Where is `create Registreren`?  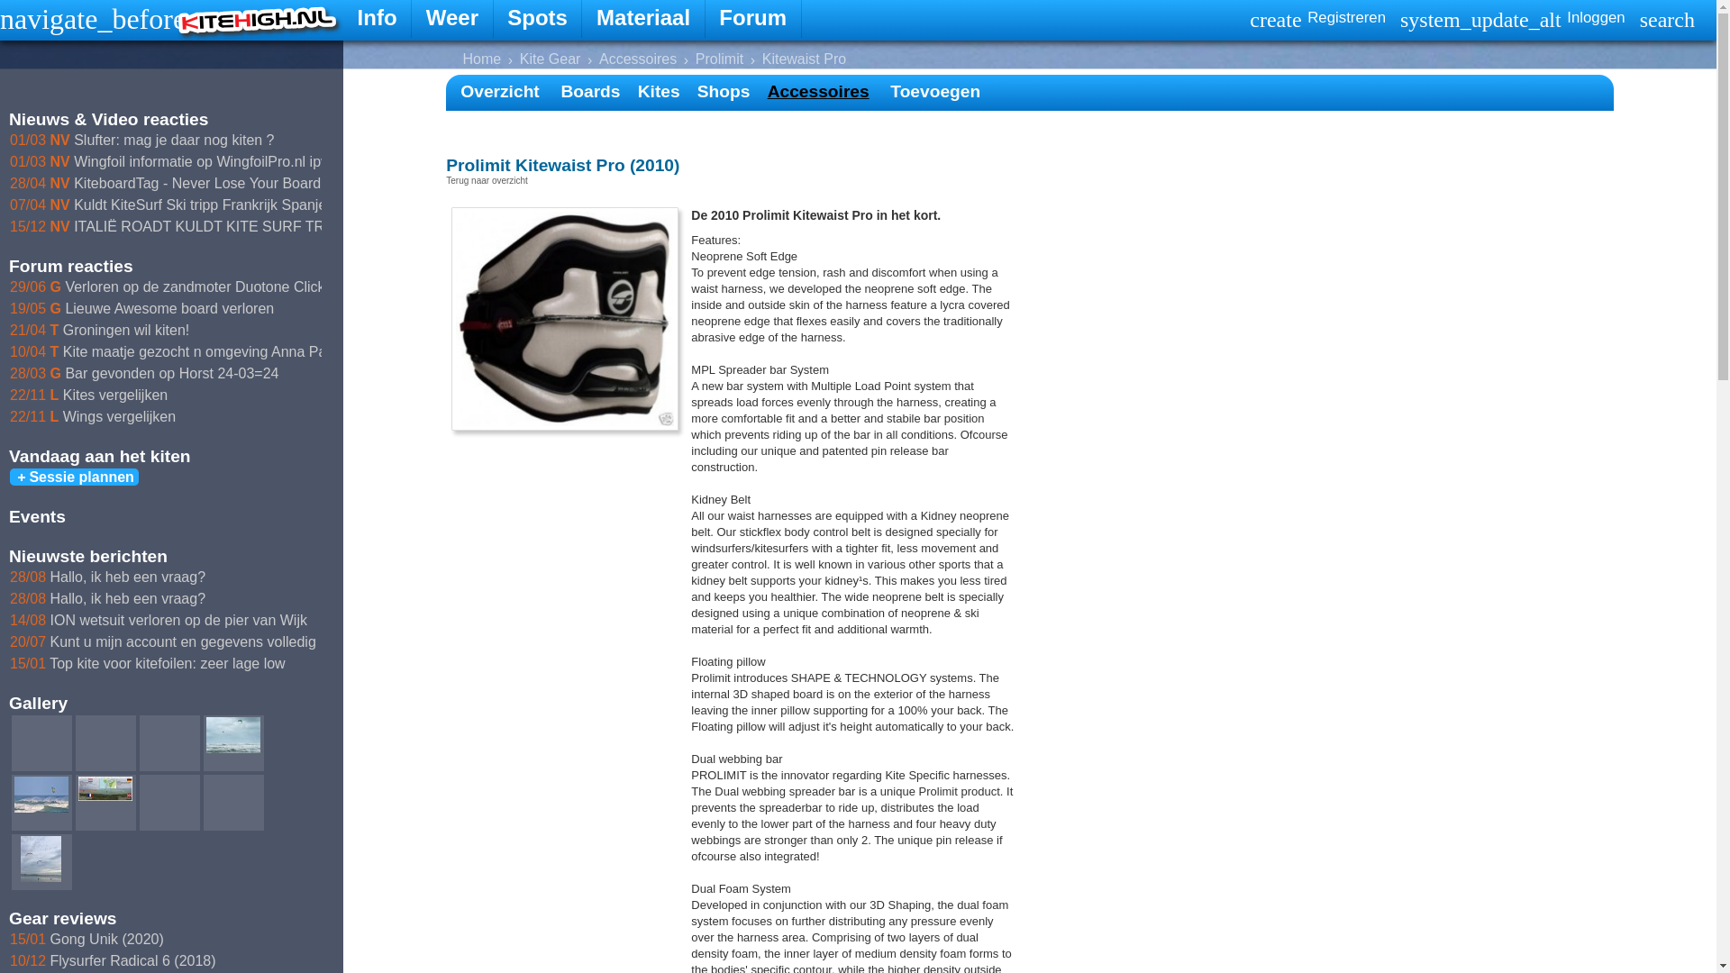 create Registreren is located at coordinates (1317, 19).